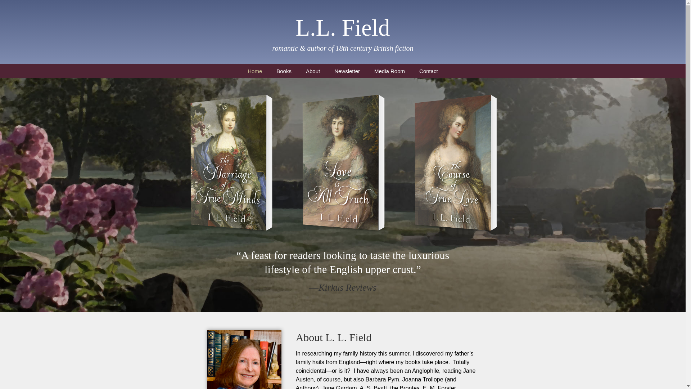  What do you see at coordinates (312, 71) in the screenshot?
I see `About` at bounding box center [312, 71].